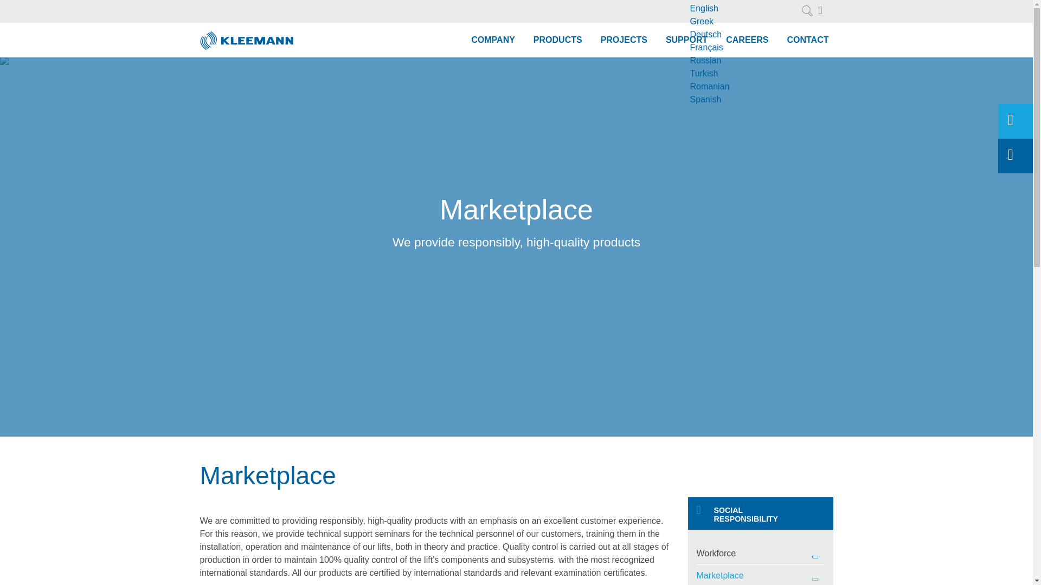 This screenshot has width=1041, height=585. I want to click on Turkish, so click(744, 74).